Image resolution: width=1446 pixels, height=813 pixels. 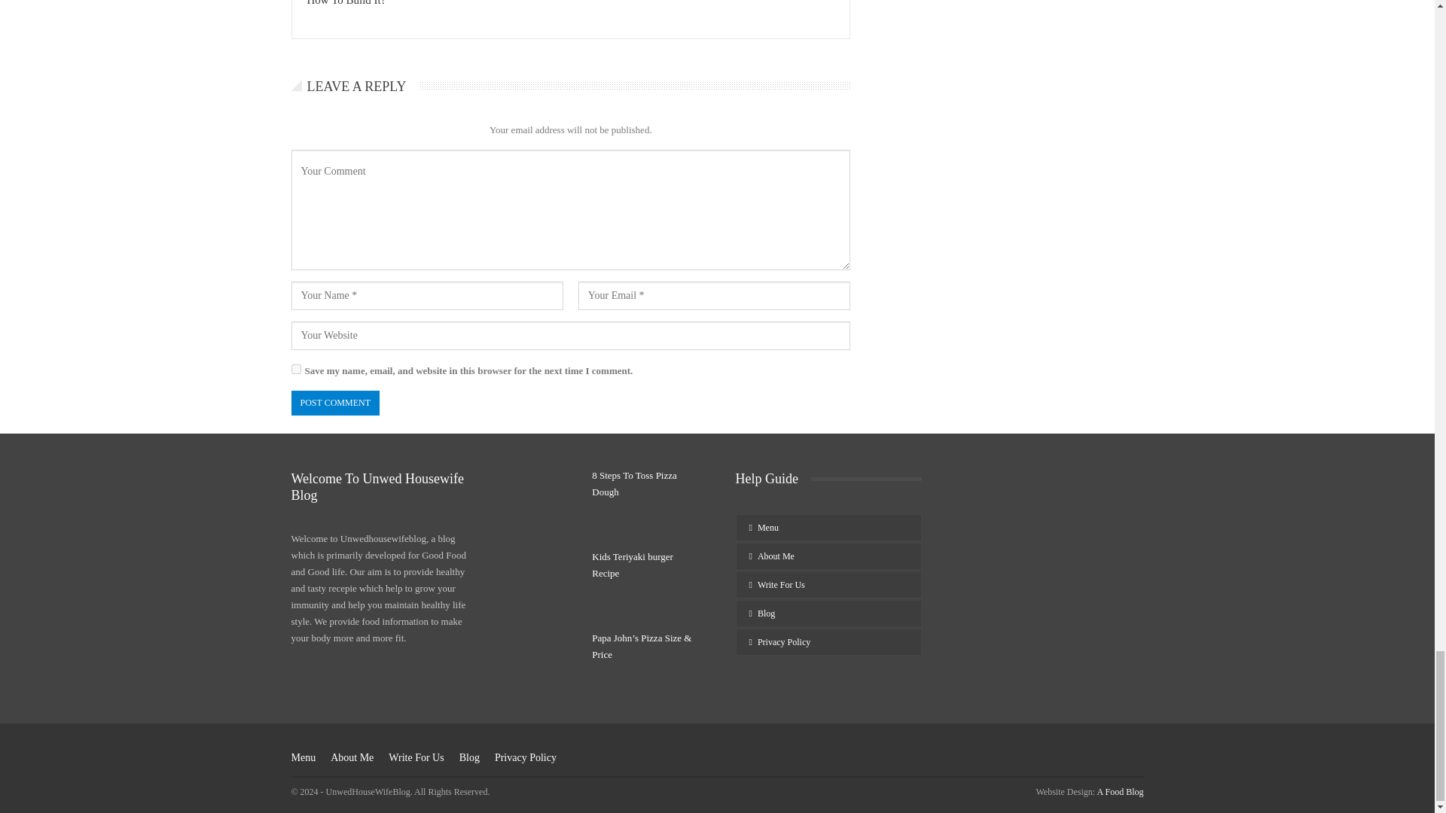 What do you see at coordinates (334, 403) in the screenshot?
I see `Post Comment` at bounding box center [334, 403].